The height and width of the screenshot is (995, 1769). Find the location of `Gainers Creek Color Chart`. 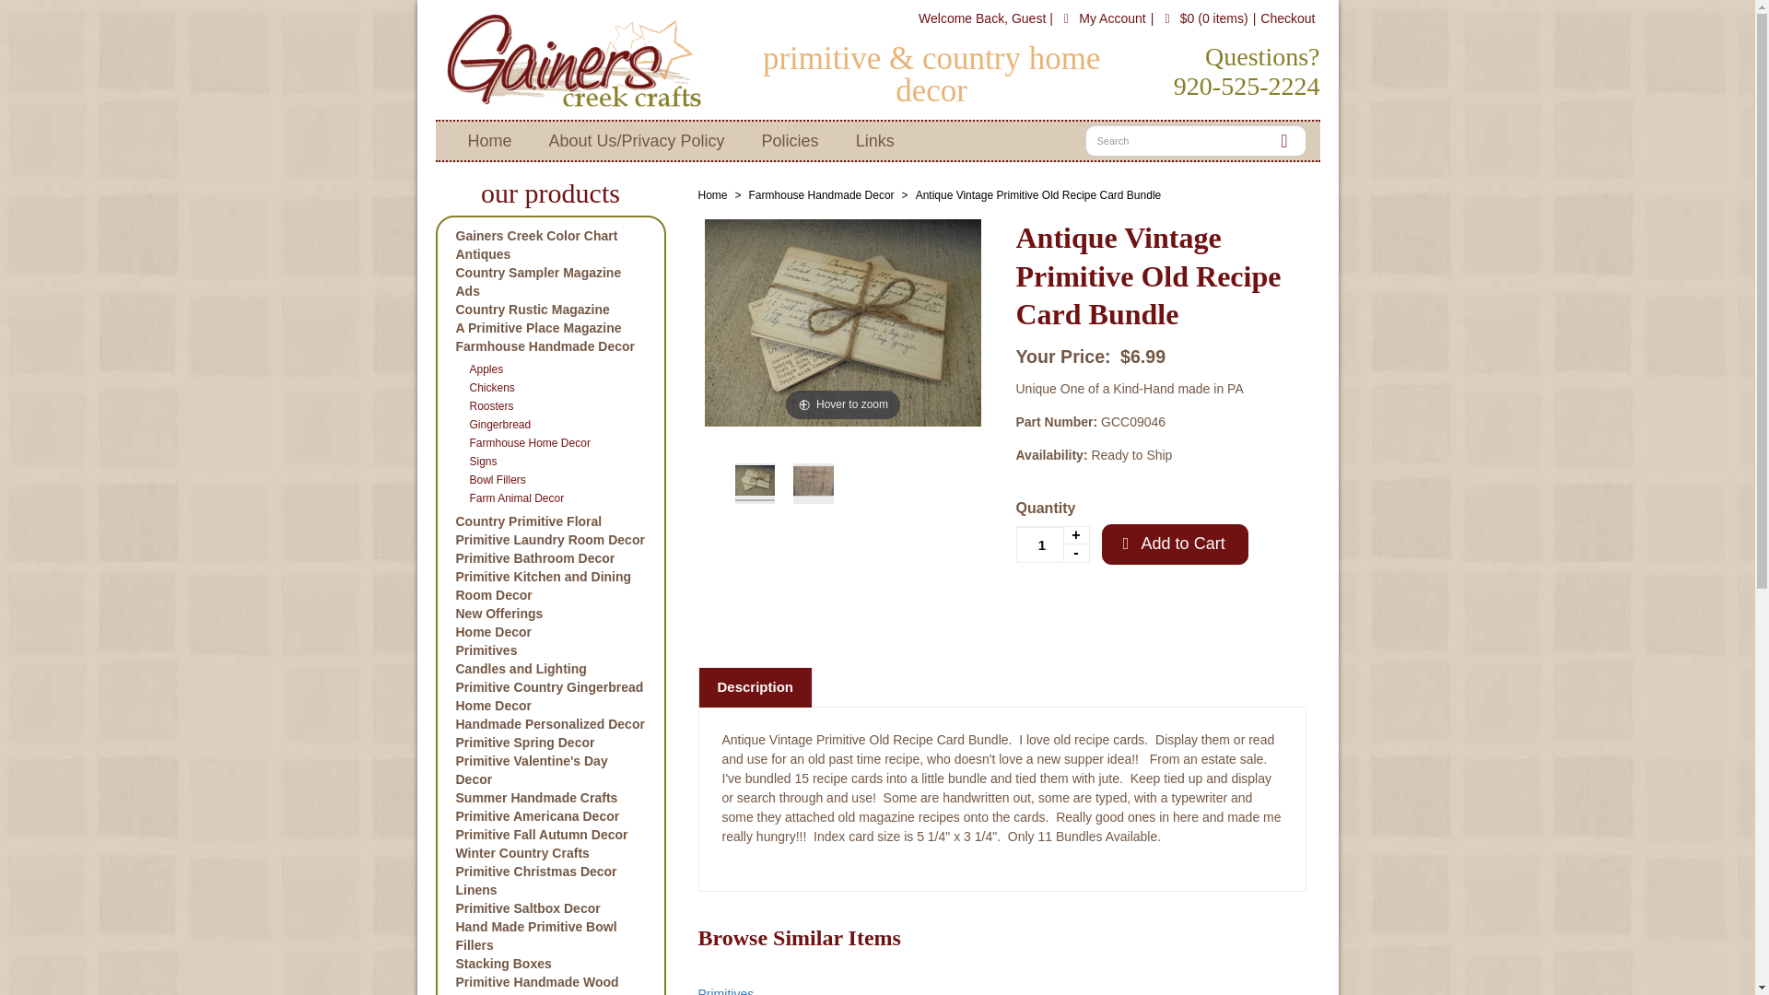

Gainers Creek Color Chart is located at coordinates (549, 236).